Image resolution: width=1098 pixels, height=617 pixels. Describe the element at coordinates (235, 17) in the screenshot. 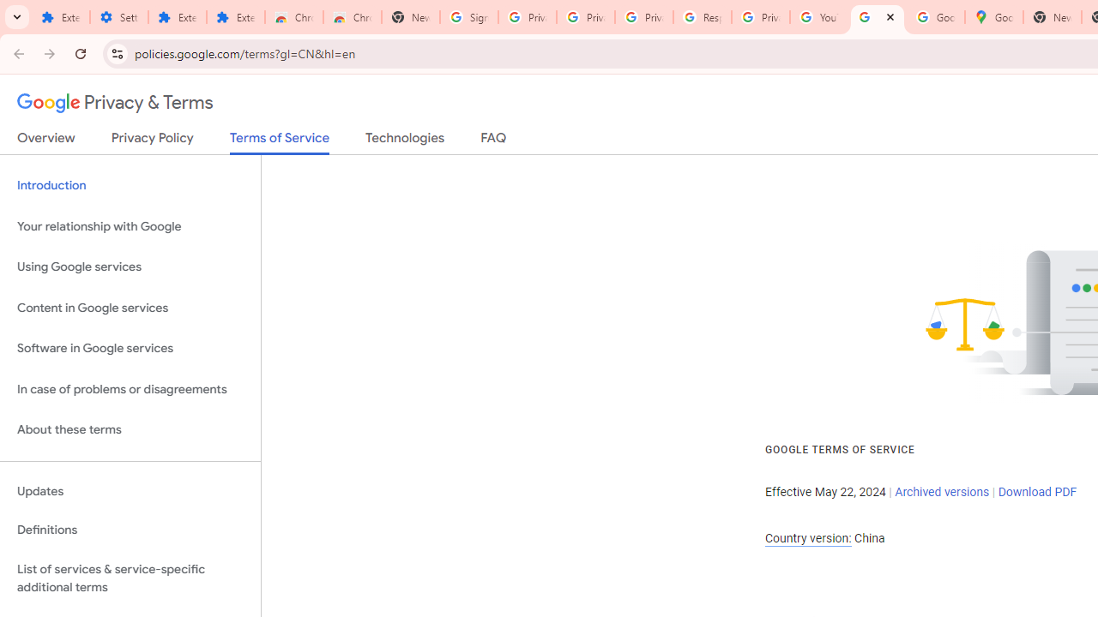

I see `Extensions` at that location.